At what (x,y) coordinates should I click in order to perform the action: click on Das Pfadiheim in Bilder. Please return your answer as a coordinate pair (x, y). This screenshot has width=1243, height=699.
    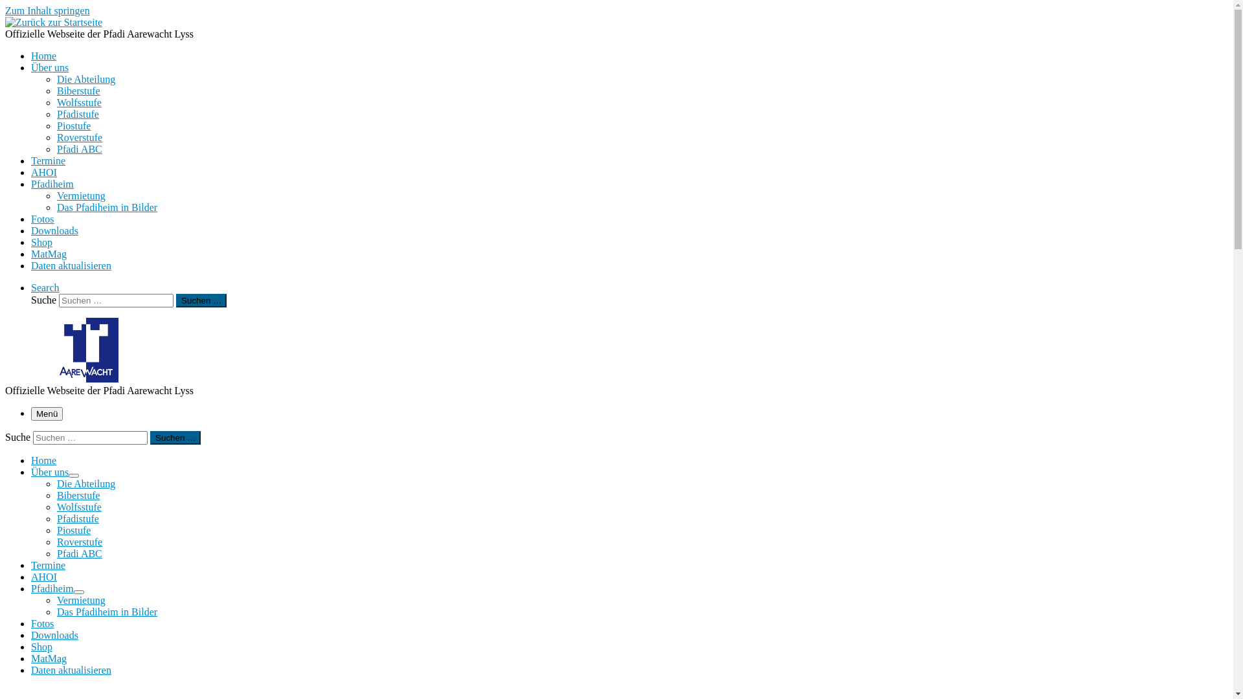
    Looking at the image, I should click on (107, 207).